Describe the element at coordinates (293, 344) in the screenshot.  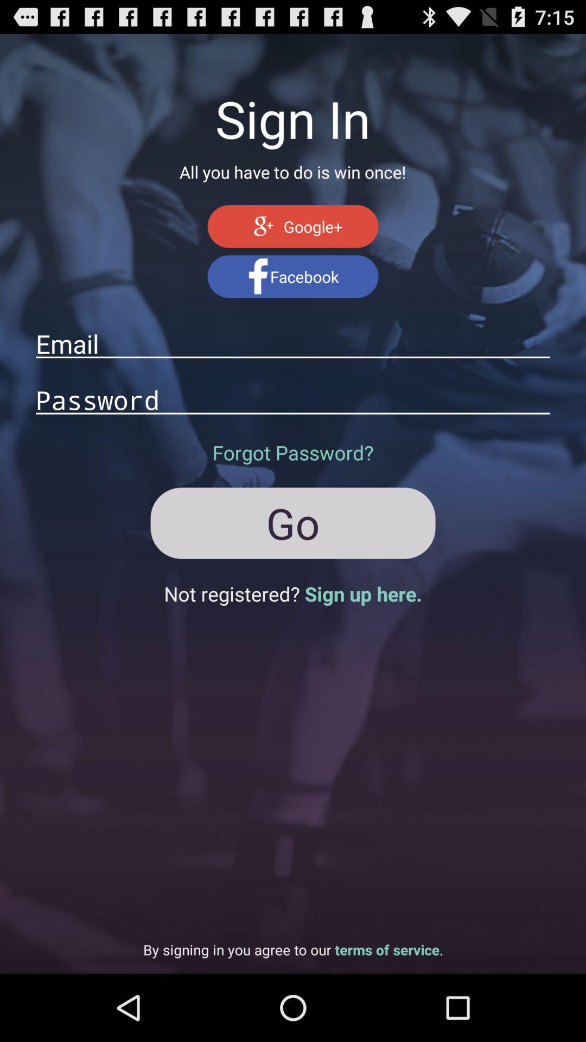
I see `enter the email address` at that location.